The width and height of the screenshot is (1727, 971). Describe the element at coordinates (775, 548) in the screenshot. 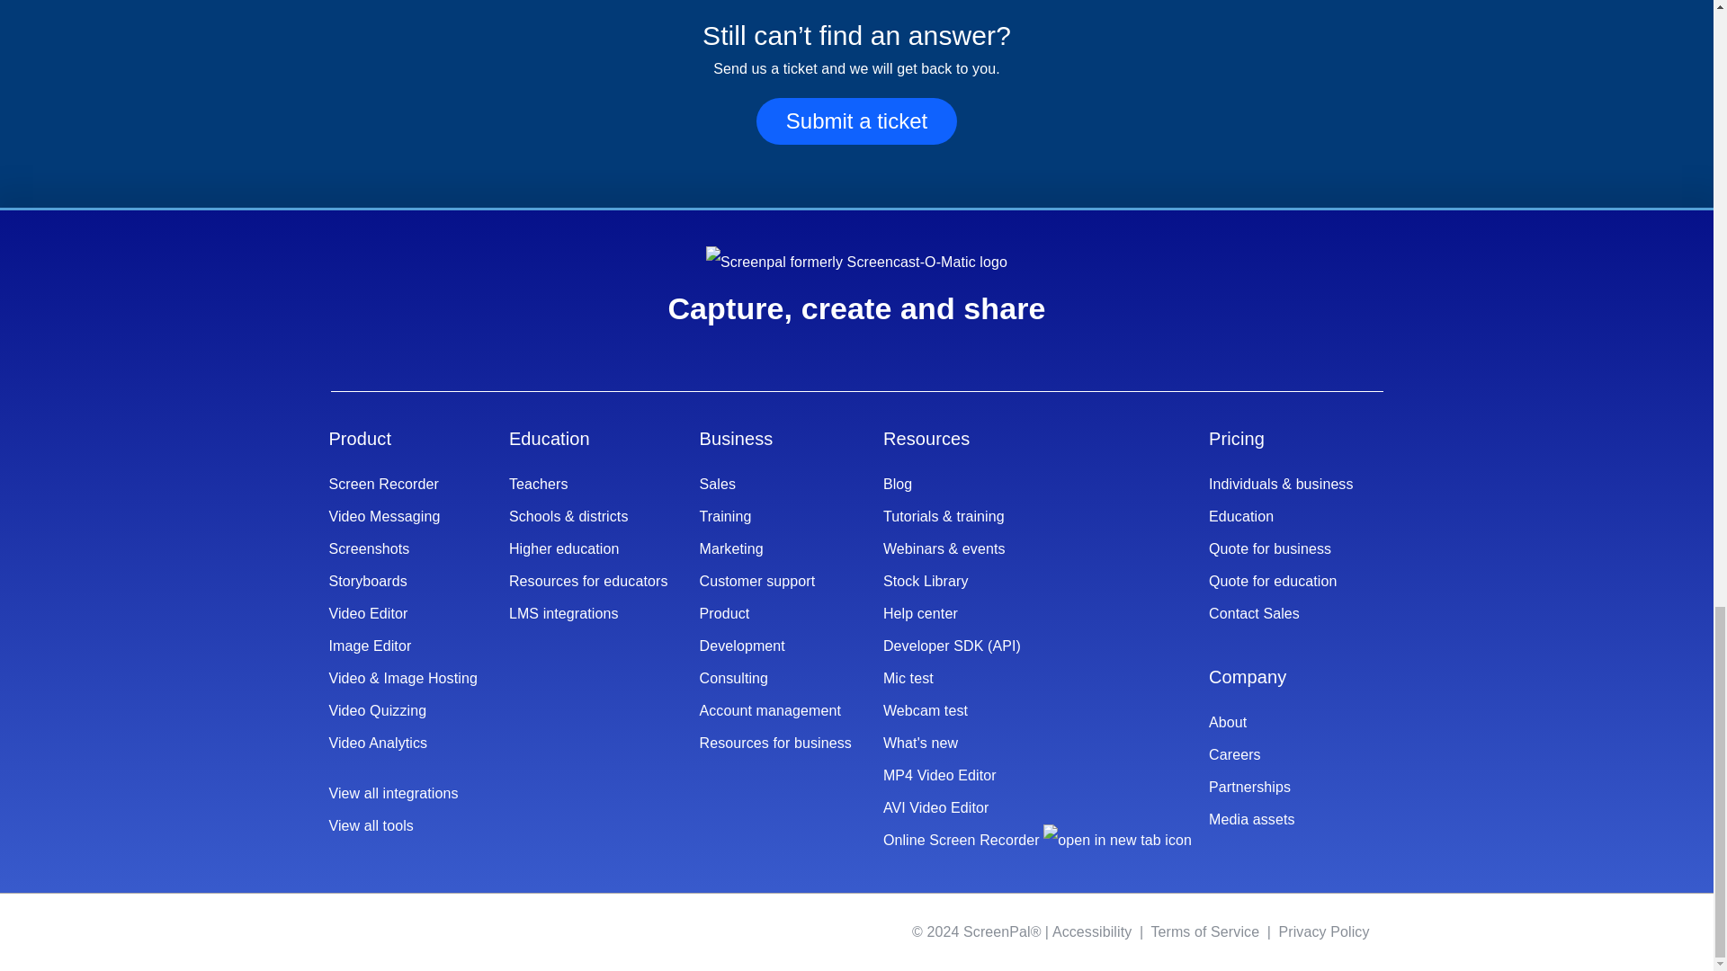

I see `Marketing` at that location.